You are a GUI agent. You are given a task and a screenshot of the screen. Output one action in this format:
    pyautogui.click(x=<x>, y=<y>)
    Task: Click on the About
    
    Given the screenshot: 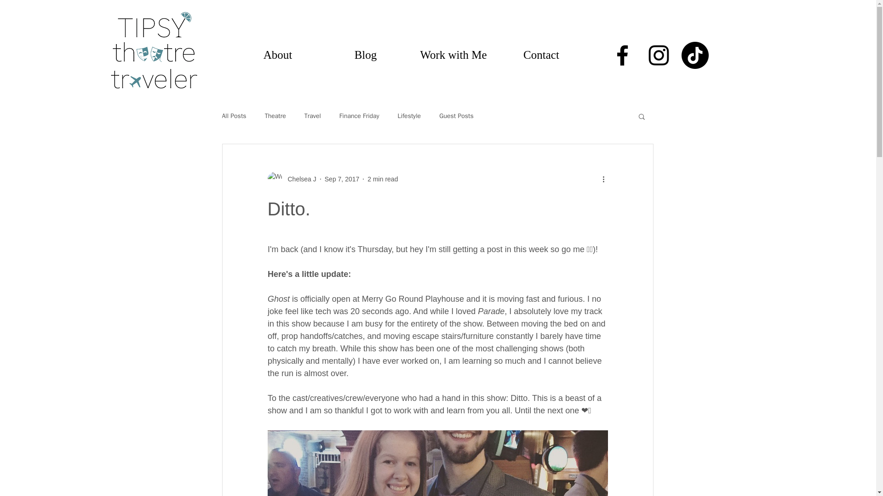 What is the action you would take?
    pyautogui.click(x=277, y=55)
    